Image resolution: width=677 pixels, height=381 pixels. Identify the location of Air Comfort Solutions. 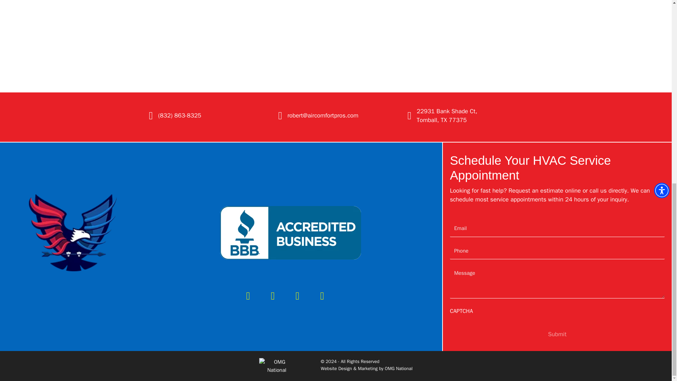
(73, 232).